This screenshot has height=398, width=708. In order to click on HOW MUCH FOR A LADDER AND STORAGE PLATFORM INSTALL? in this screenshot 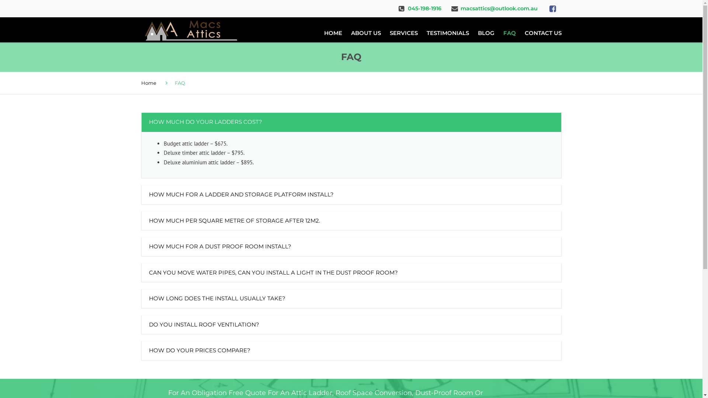, I will do `click(351, 195)`.